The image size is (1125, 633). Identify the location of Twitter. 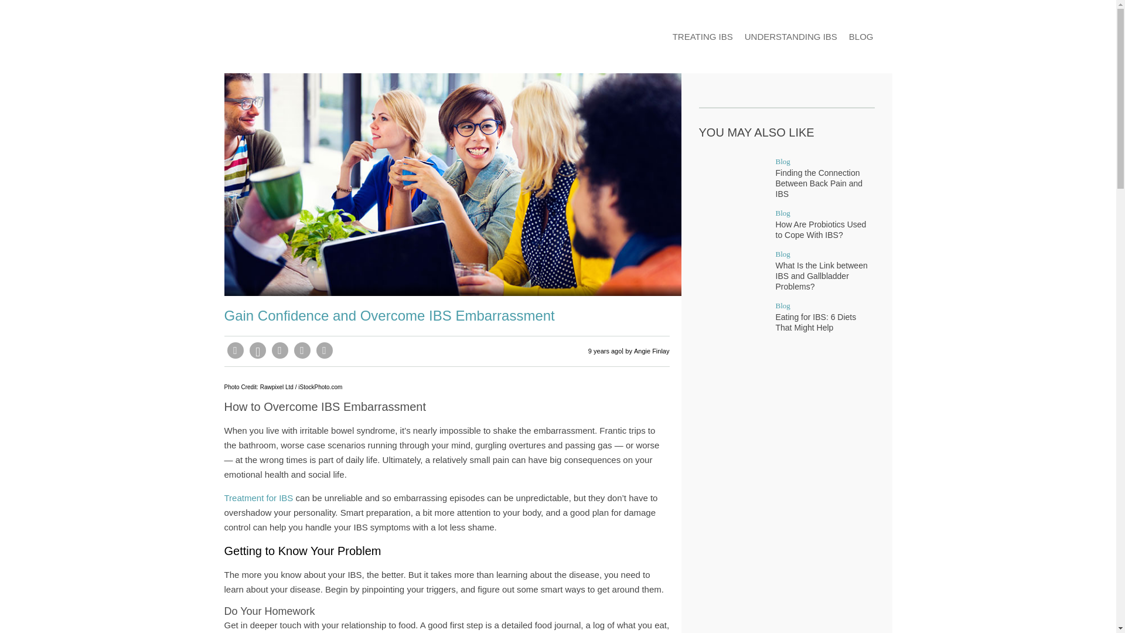
(302, 350).